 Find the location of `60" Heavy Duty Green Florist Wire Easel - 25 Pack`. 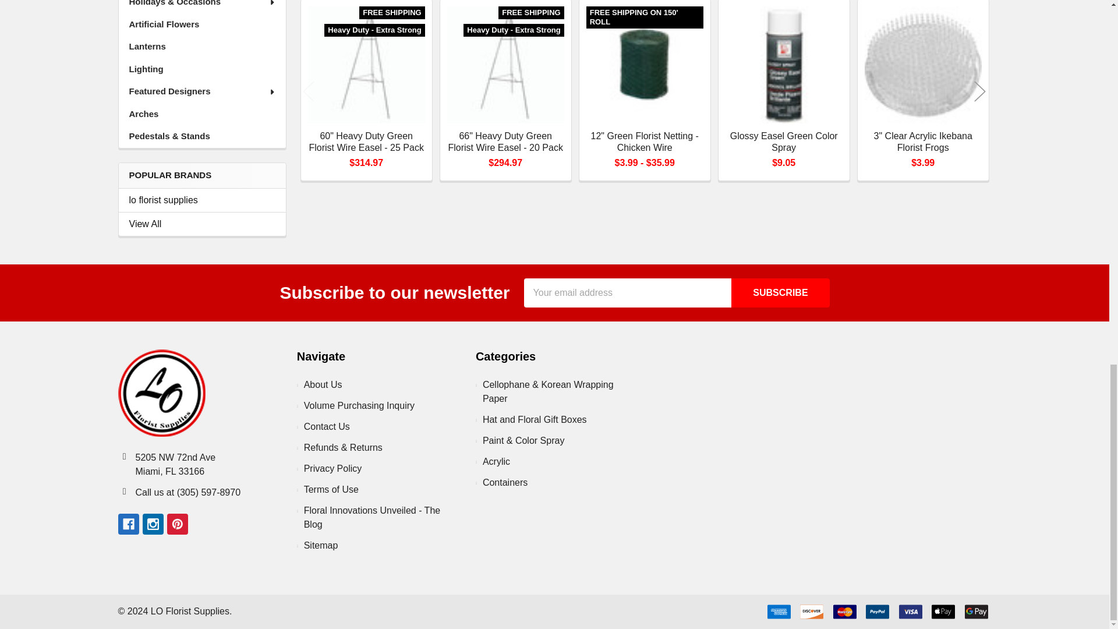

60" Heavy Duty Green Florist Wire Easel - 25 Pack is located at coordinates (366, 64).